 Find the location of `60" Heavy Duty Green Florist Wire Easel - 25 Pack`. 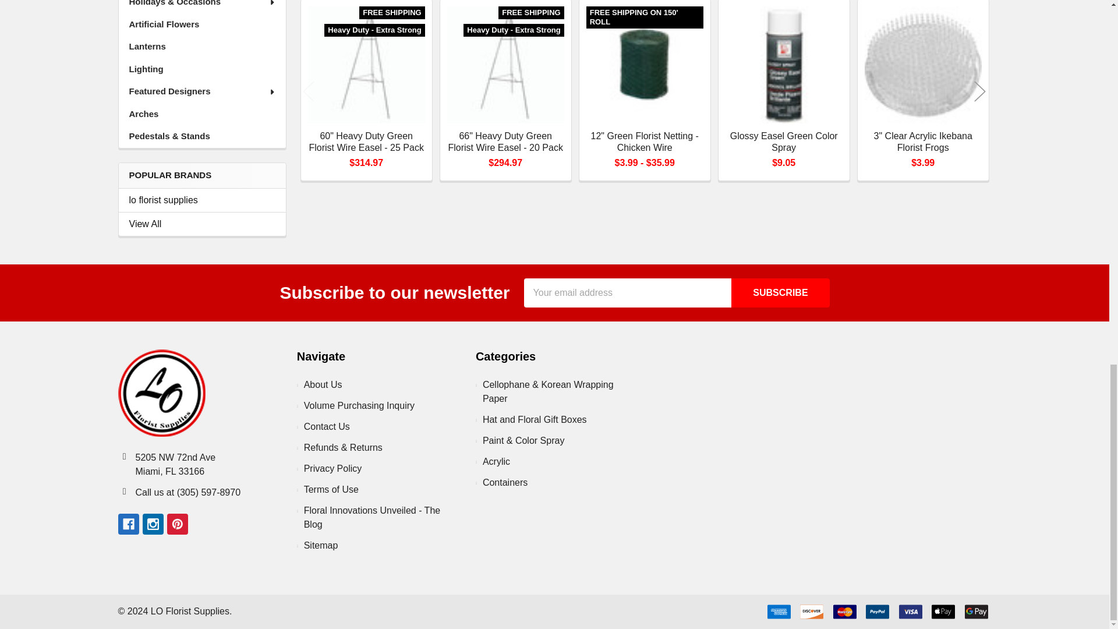

60" Heavy Duty Green Florist Wire Easel - 25 Pack is located at coordinates (366, 64).